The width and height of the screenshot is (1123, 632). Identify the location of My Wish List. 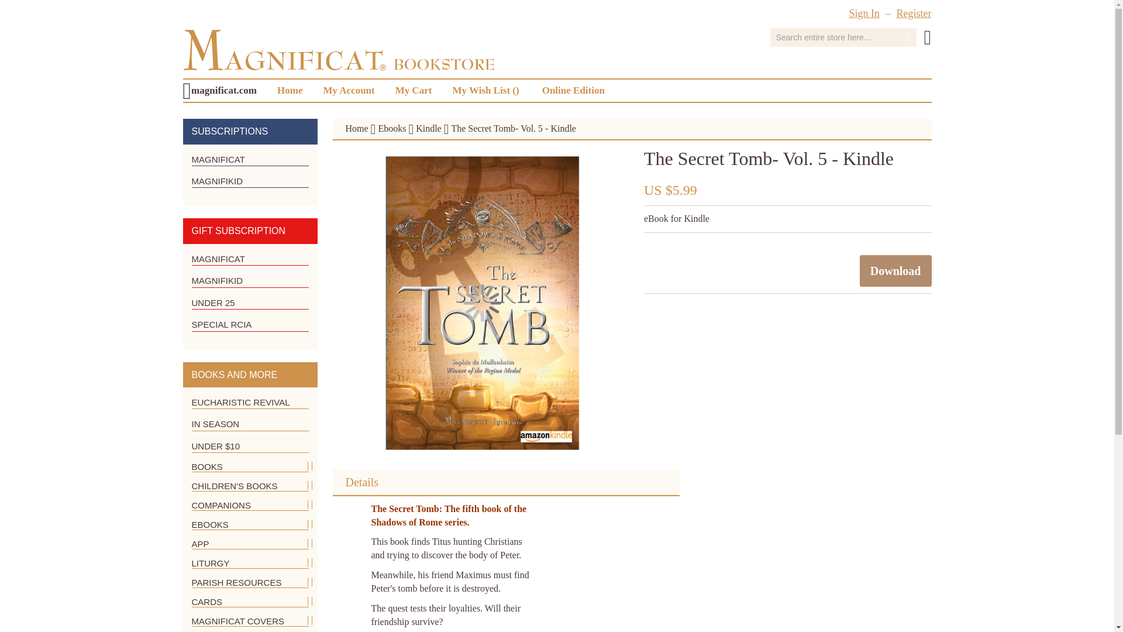
(486, 90).